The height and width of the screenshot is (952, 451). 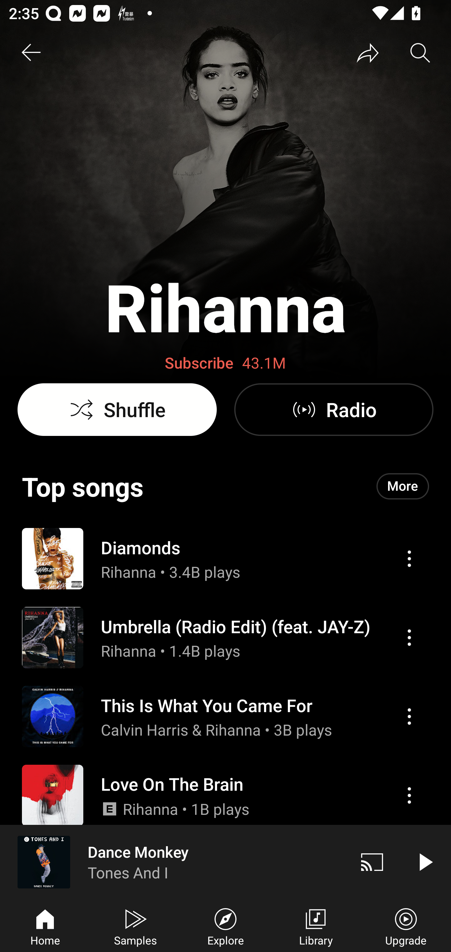 What do you see at coordinates (117, 410) in the screenshot?
I see `Shuffle` at bounding box center [117, 410].